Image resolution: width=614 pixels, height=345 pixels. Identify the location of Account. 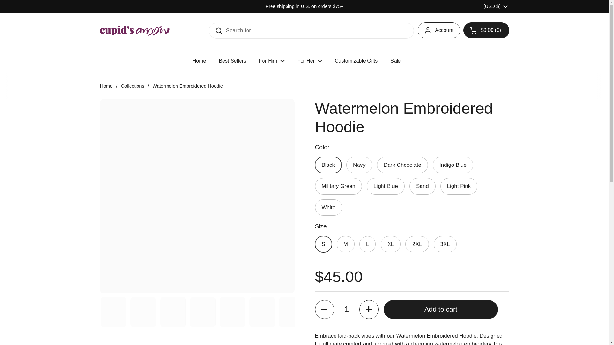
(439, 30).